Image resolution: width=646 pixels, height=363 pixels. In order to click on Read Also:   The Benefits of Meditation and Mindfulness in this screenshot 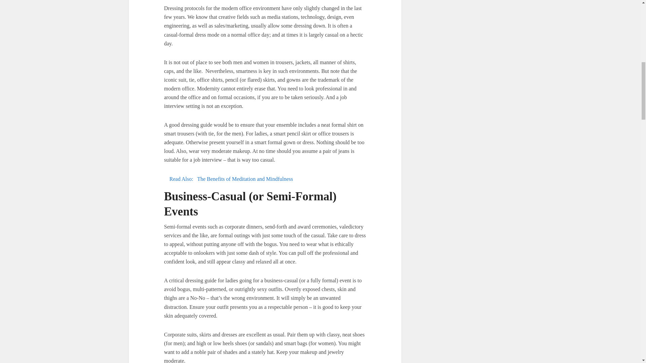, I will do `click(265, 179)`.